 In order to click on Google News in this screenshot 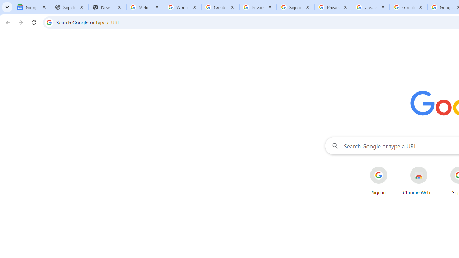, I will do `click(32, 7)`.